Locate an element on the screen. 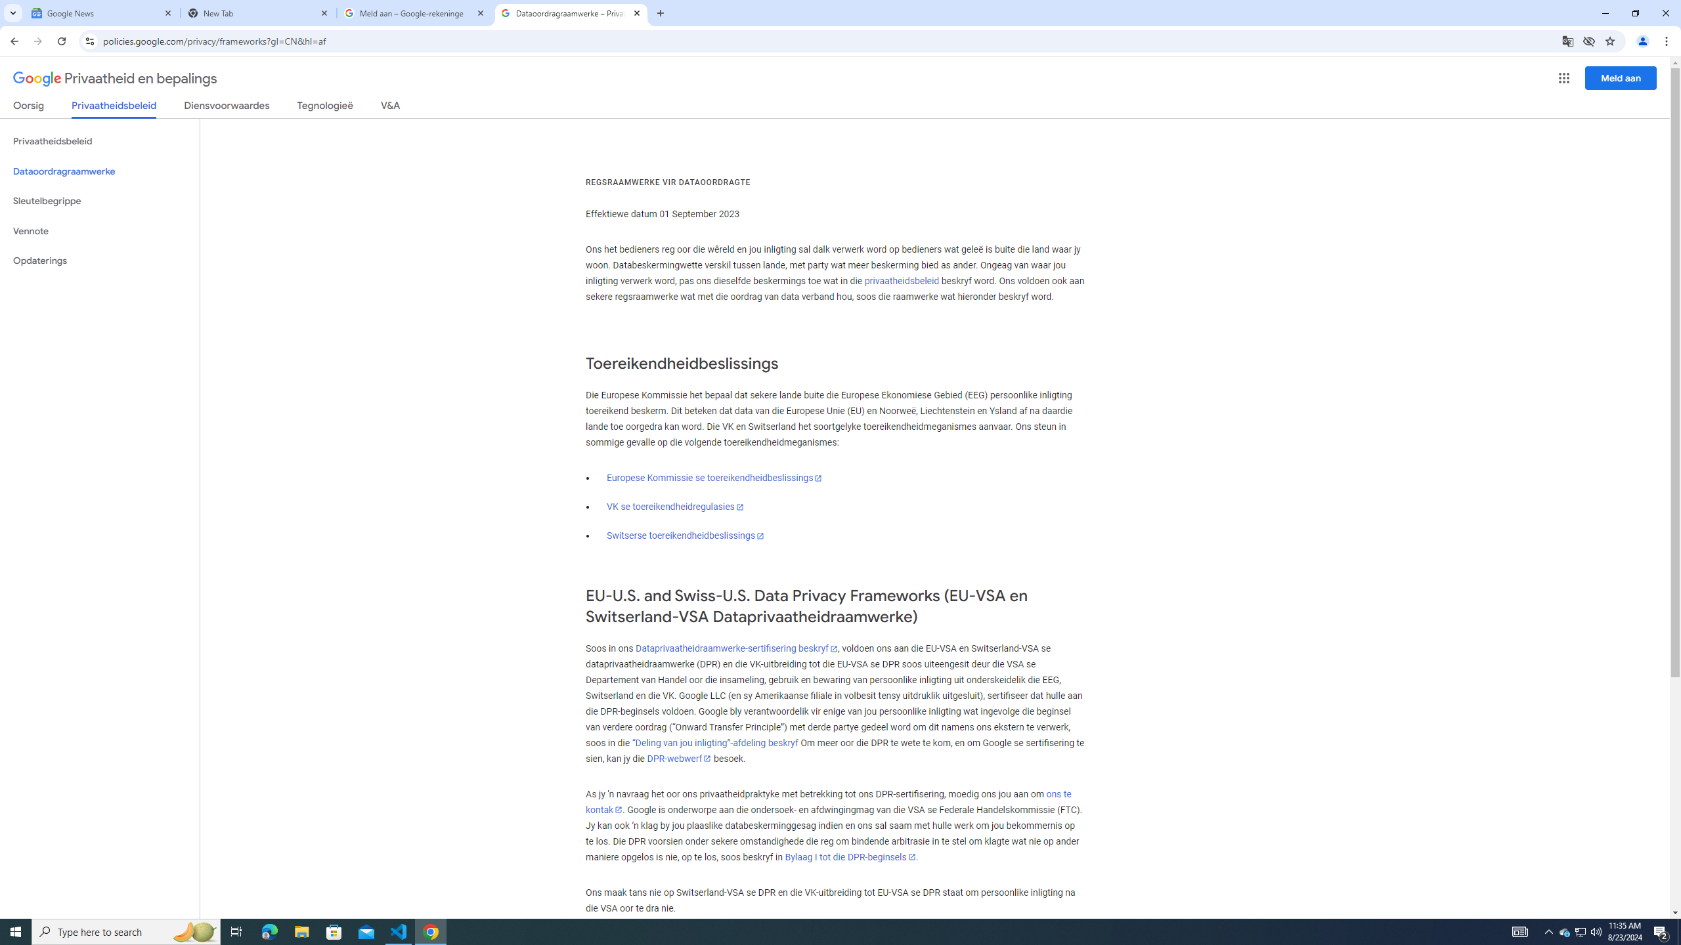 The width and height of the screenshot is (1681, 945). Sleutelbegrippe is located at coordinates (100, 201).